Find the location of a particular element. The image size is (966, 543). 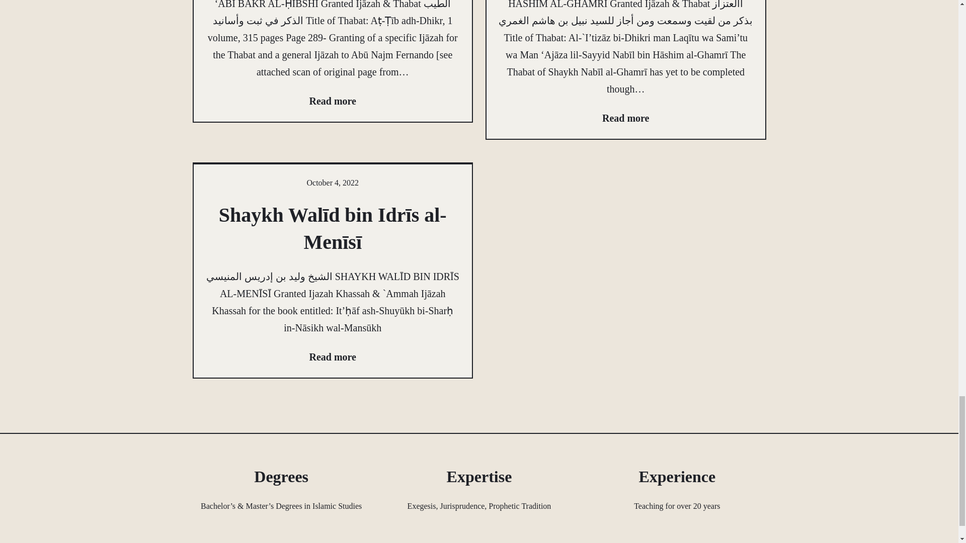

Read more is located at coordinates (333, 101).